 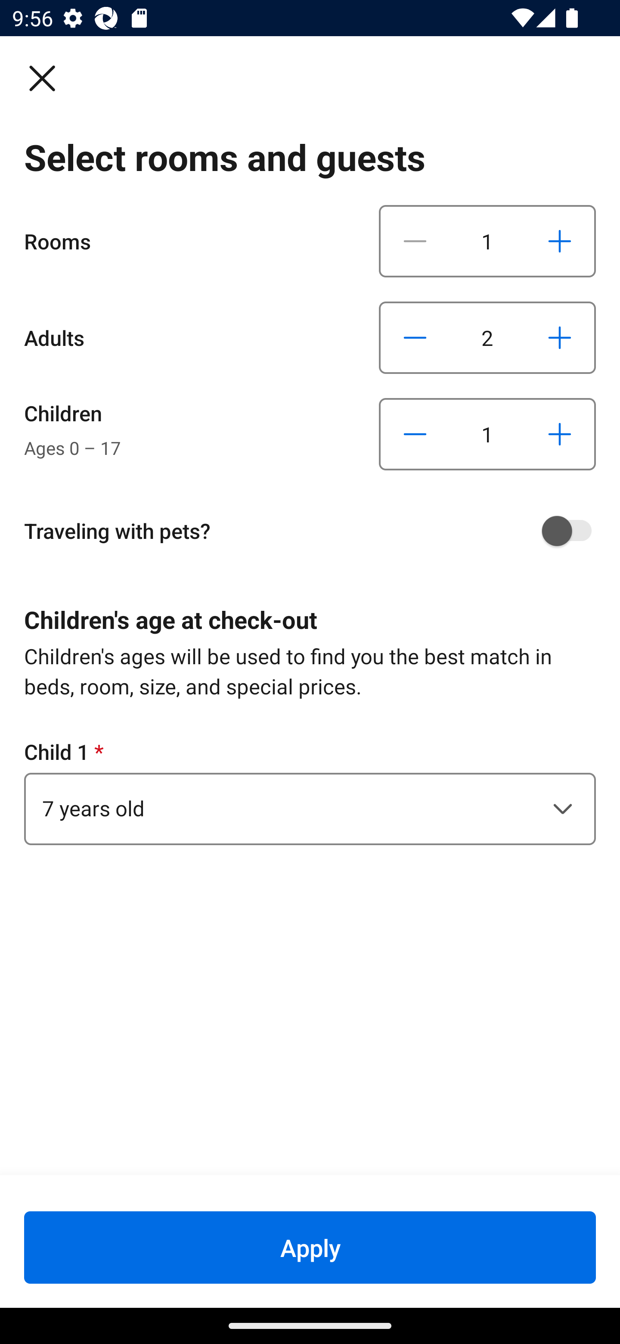 What do you see at coordinates (559, 337) in the screenshot?
I see `Increase` at bounding box center [559, 337].